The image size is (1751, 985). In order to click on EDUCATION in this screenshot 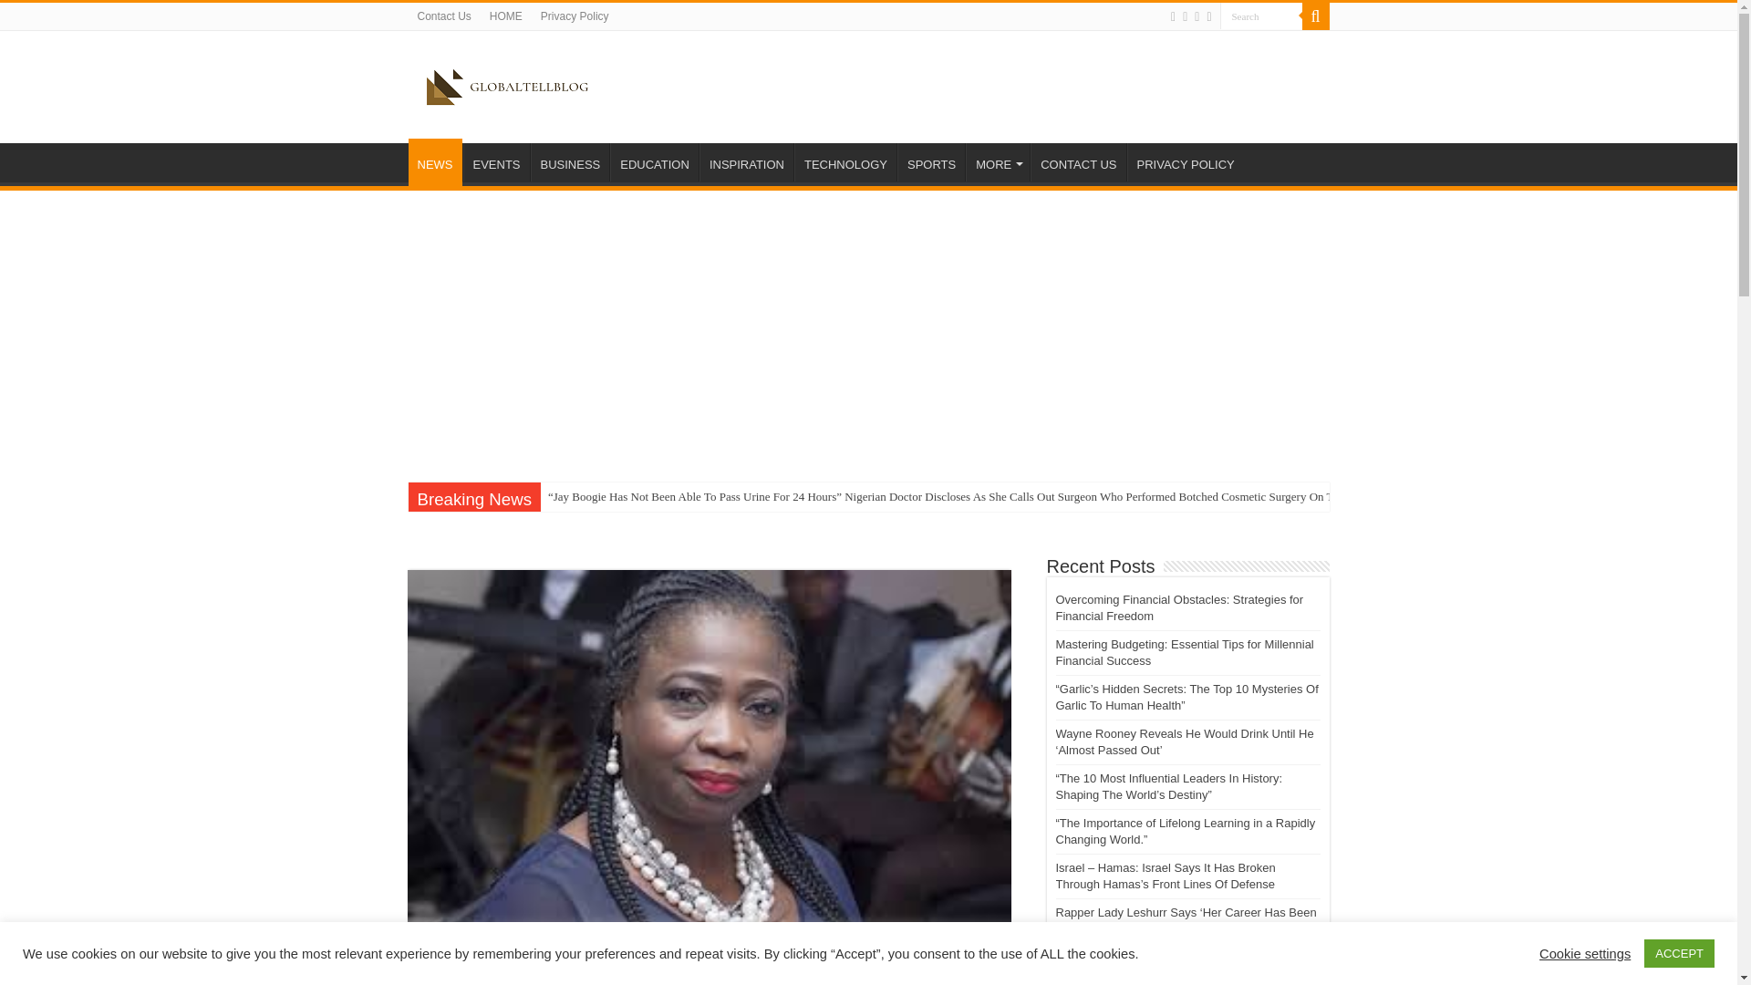, I will do `click(654, 161)`.